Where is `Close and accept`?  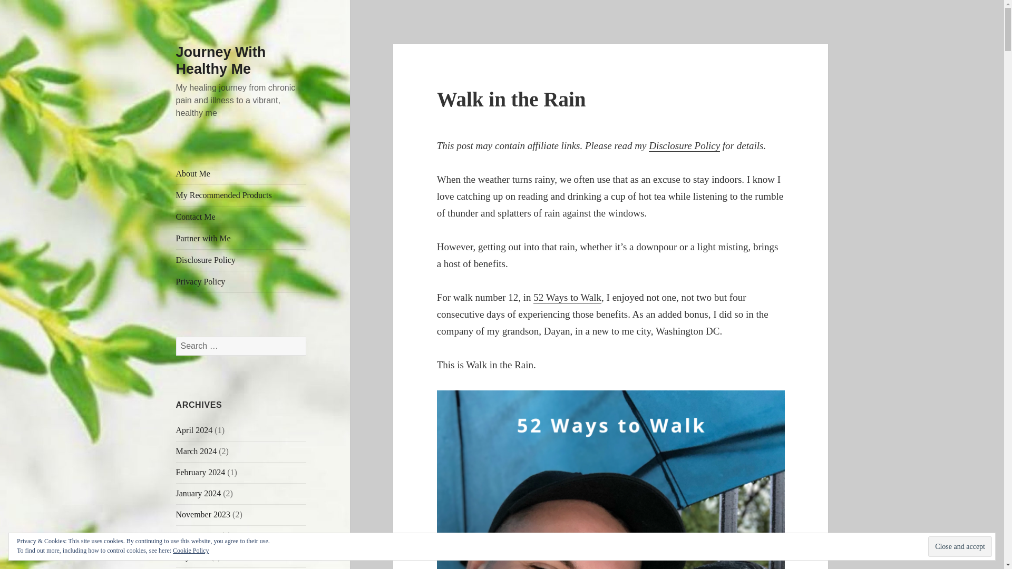 Close and accept is located at coordinates (959, 547).